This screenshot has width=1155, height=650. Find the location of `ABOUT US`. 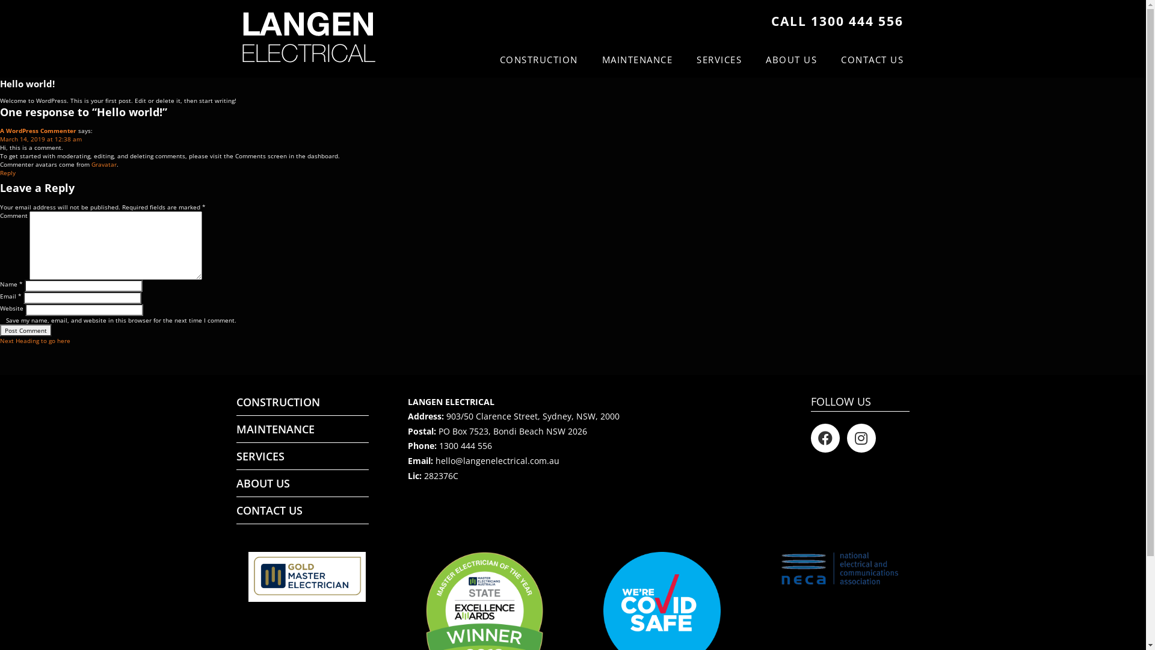

ABOUT US is located at coordinates (792, 60).